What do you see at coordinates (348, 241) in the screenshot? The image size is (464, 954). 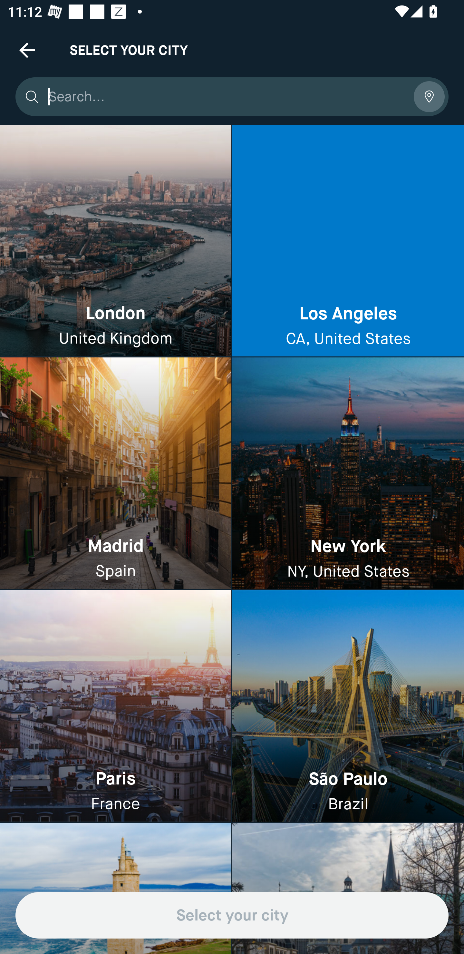 I see `Los Angeles CA, United States` at bounding box center [348, 241].